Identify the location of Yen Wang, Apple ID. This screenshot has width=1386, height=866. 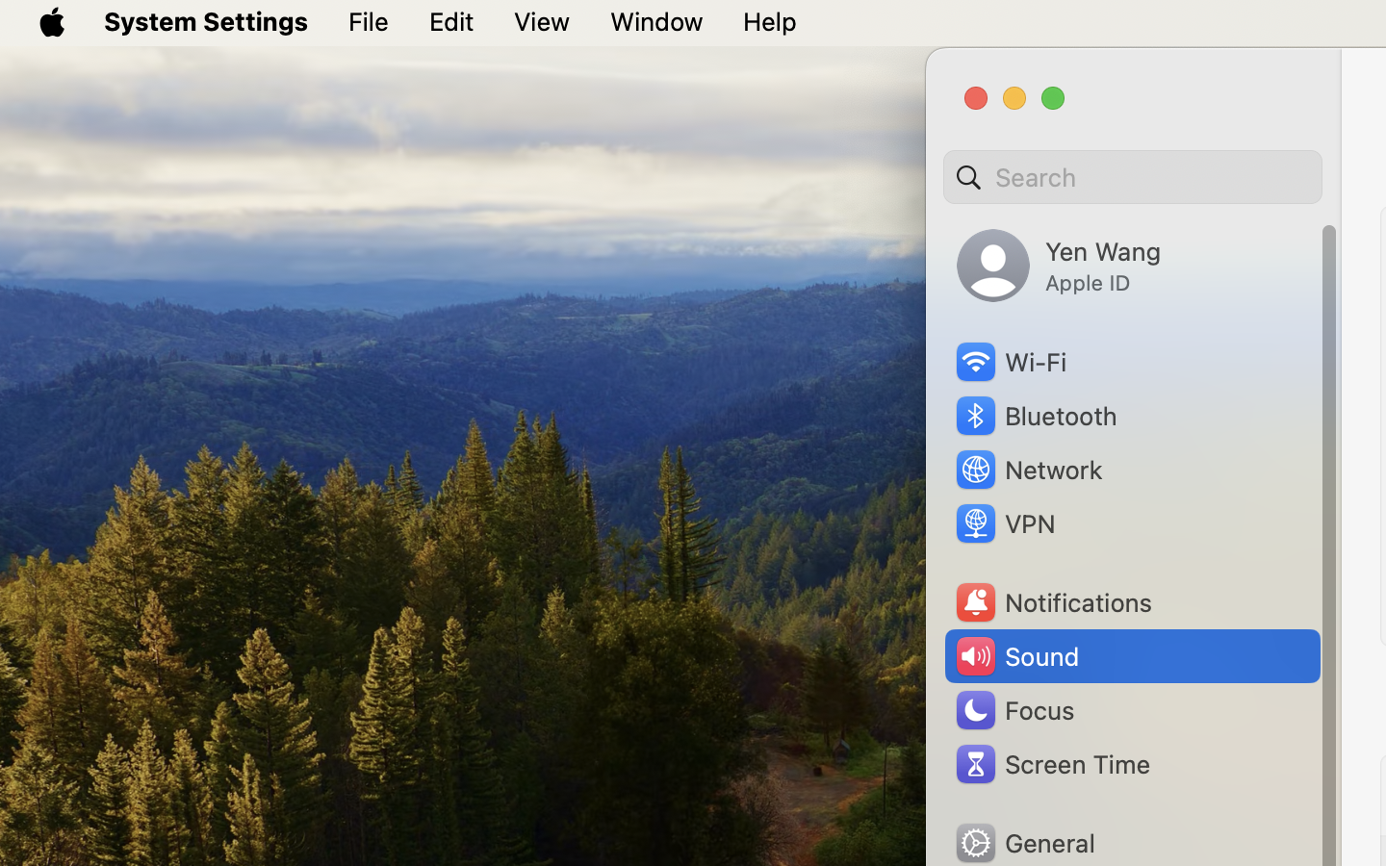
(1059, 266).